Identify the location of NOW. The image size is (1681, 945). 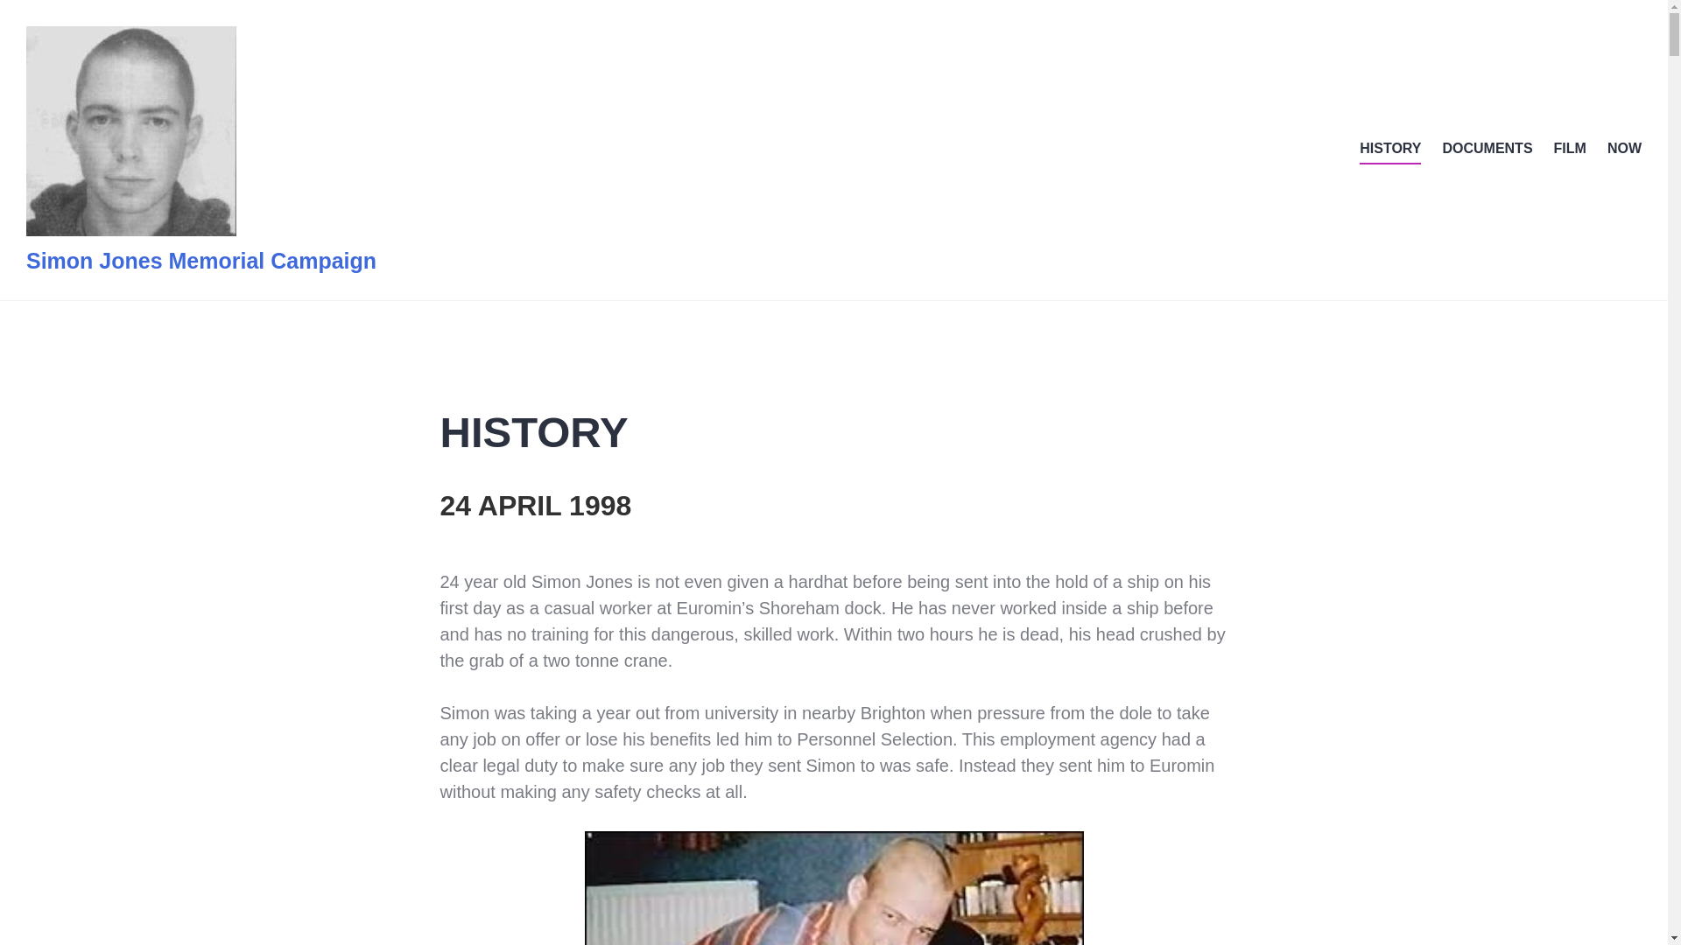
(1624, 149).